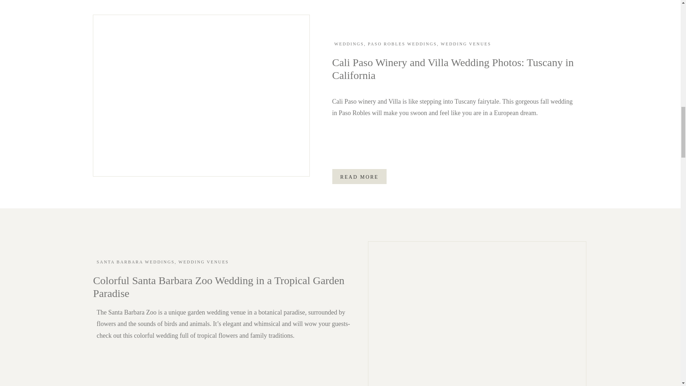  Describe the element at coordinates (349, 44) in the screenshot. I see `WEDDINGS` at that location.